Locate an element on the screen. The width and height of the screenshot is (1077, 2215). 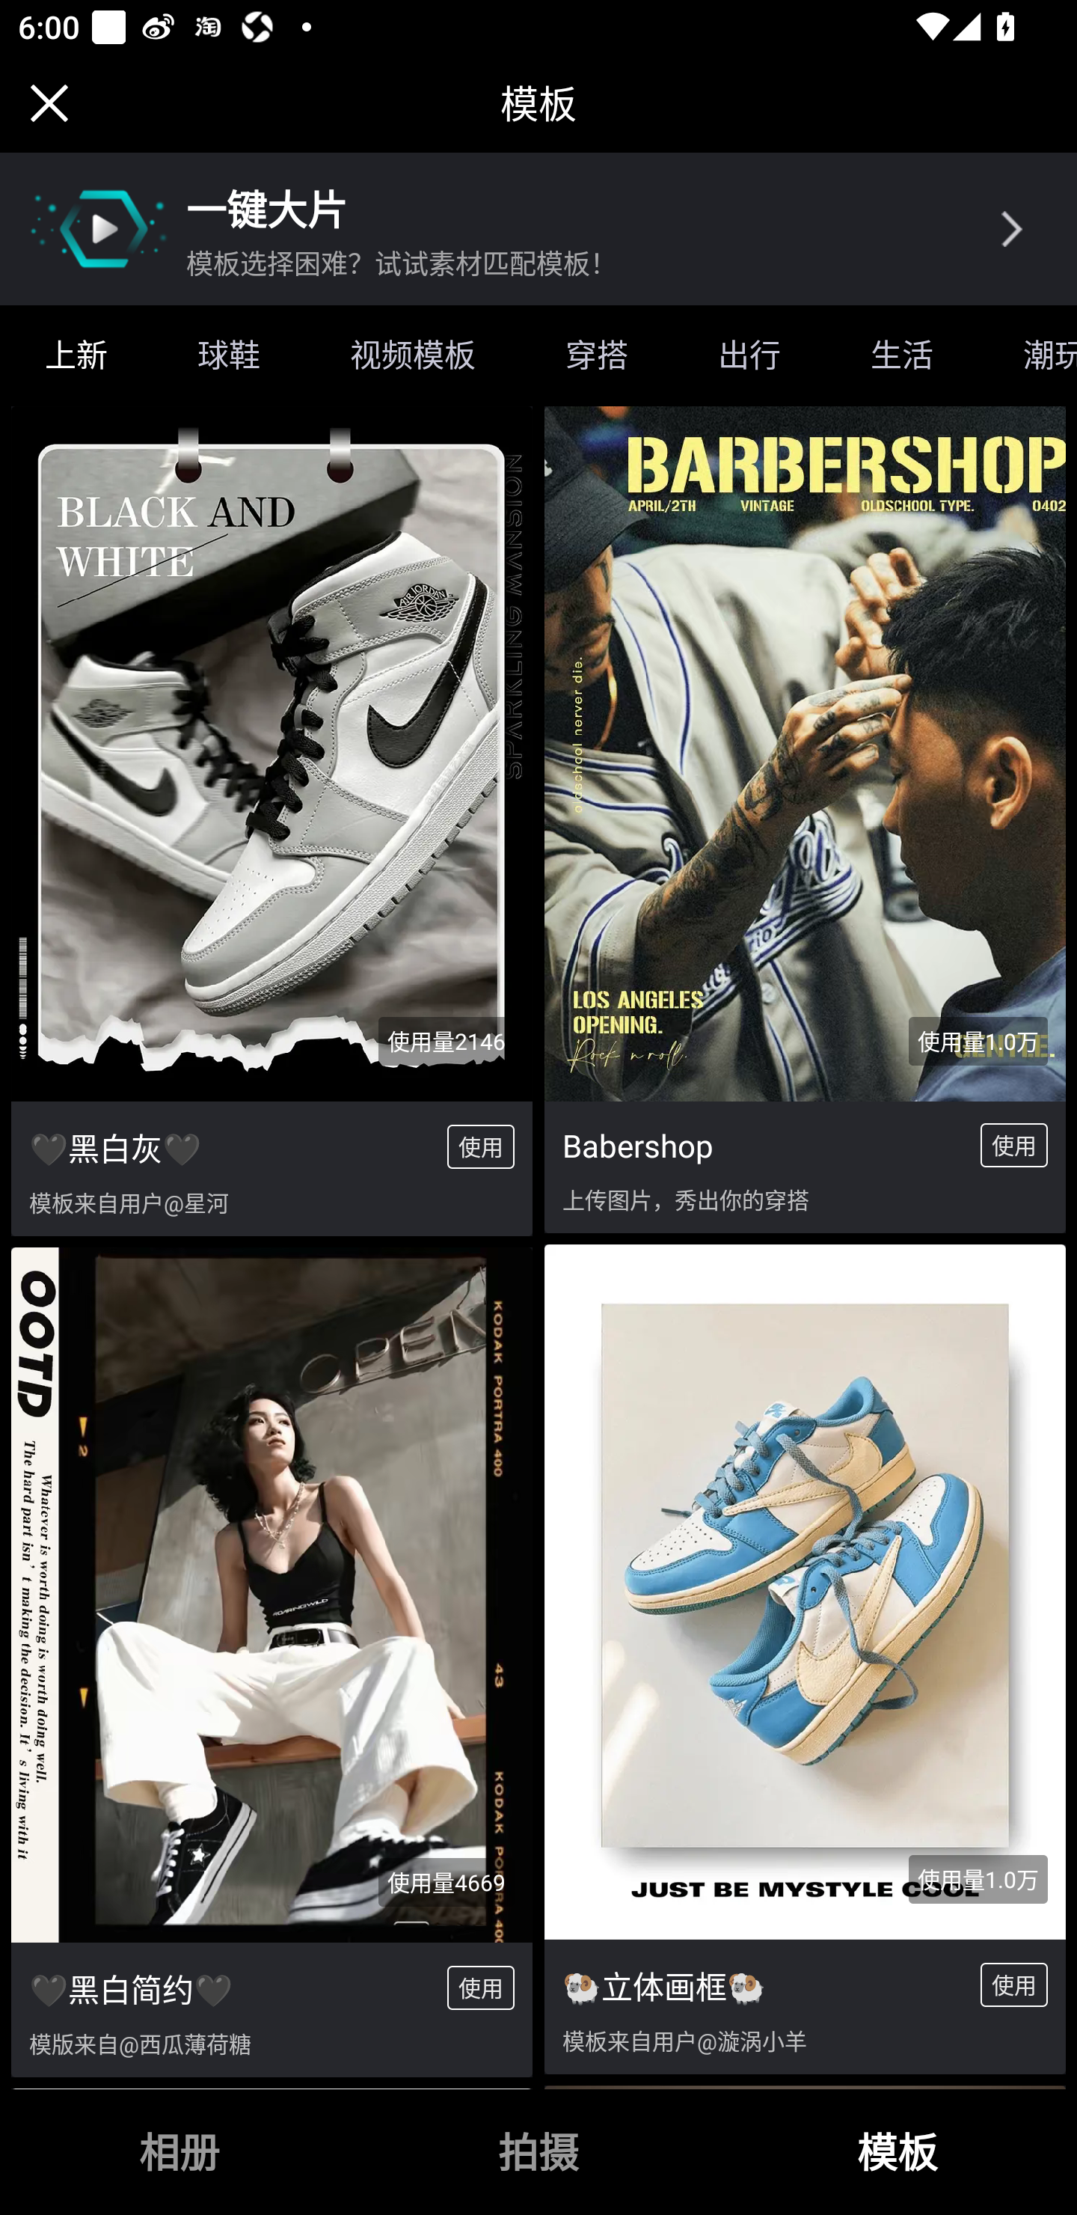
拍摄 is located at coordinates (538, 2152).